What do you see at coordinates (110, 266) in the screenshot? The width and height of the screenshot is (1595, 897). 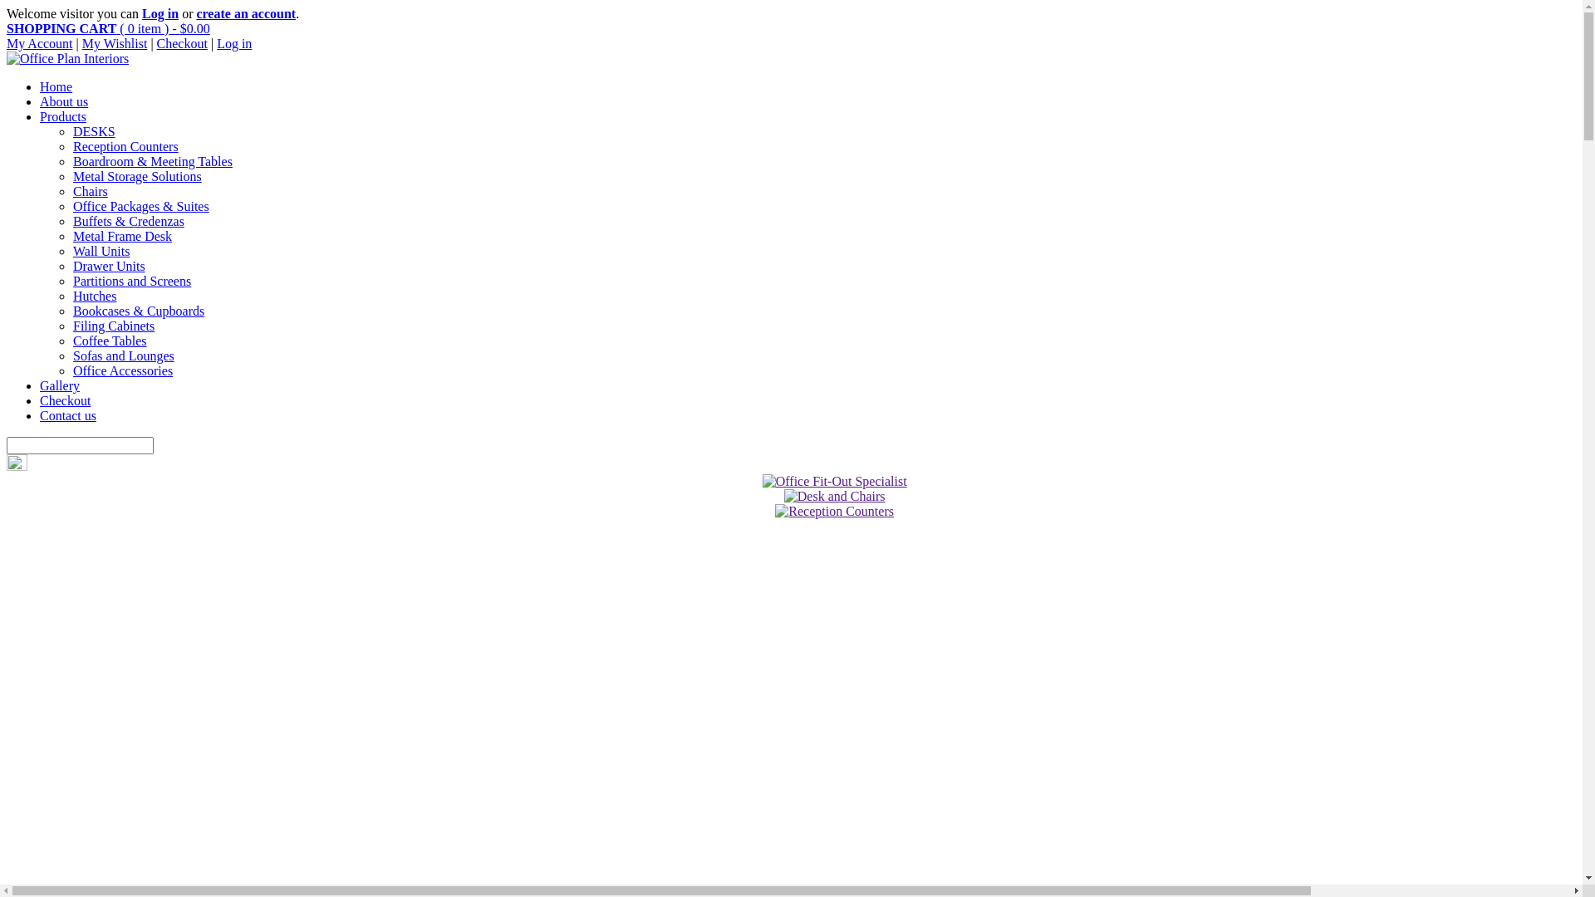 I see `Drawer Units` at bounding box center [110, 266].